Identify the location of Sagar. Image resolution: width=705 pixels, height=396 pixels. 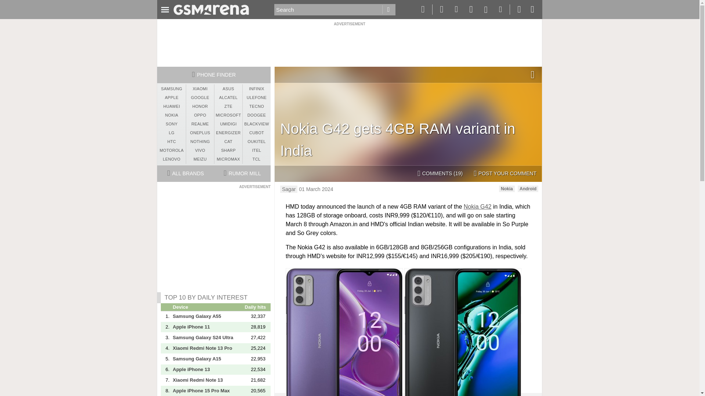
(289, 189).